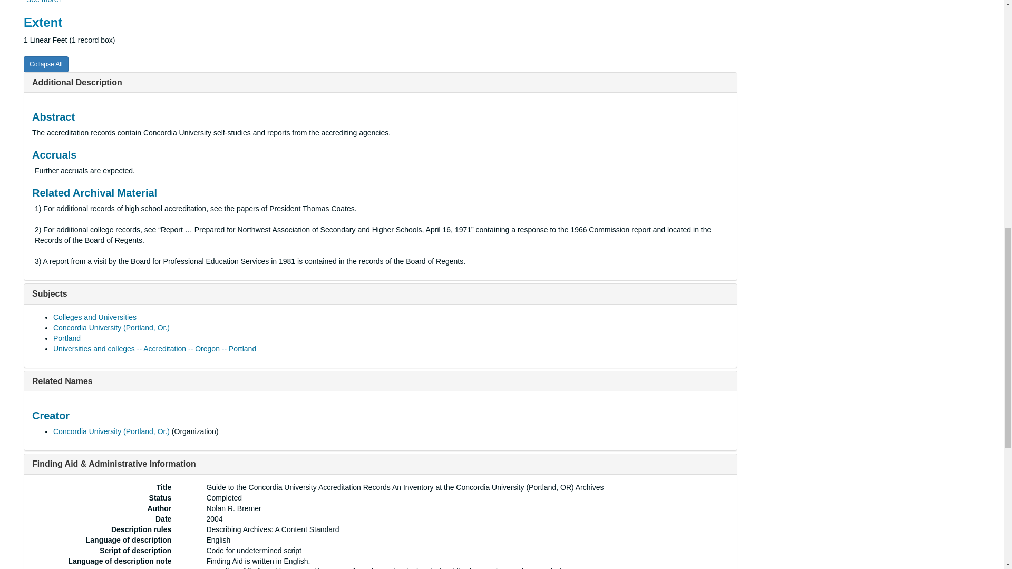  I want to click on Related Names, so click(62, 381).